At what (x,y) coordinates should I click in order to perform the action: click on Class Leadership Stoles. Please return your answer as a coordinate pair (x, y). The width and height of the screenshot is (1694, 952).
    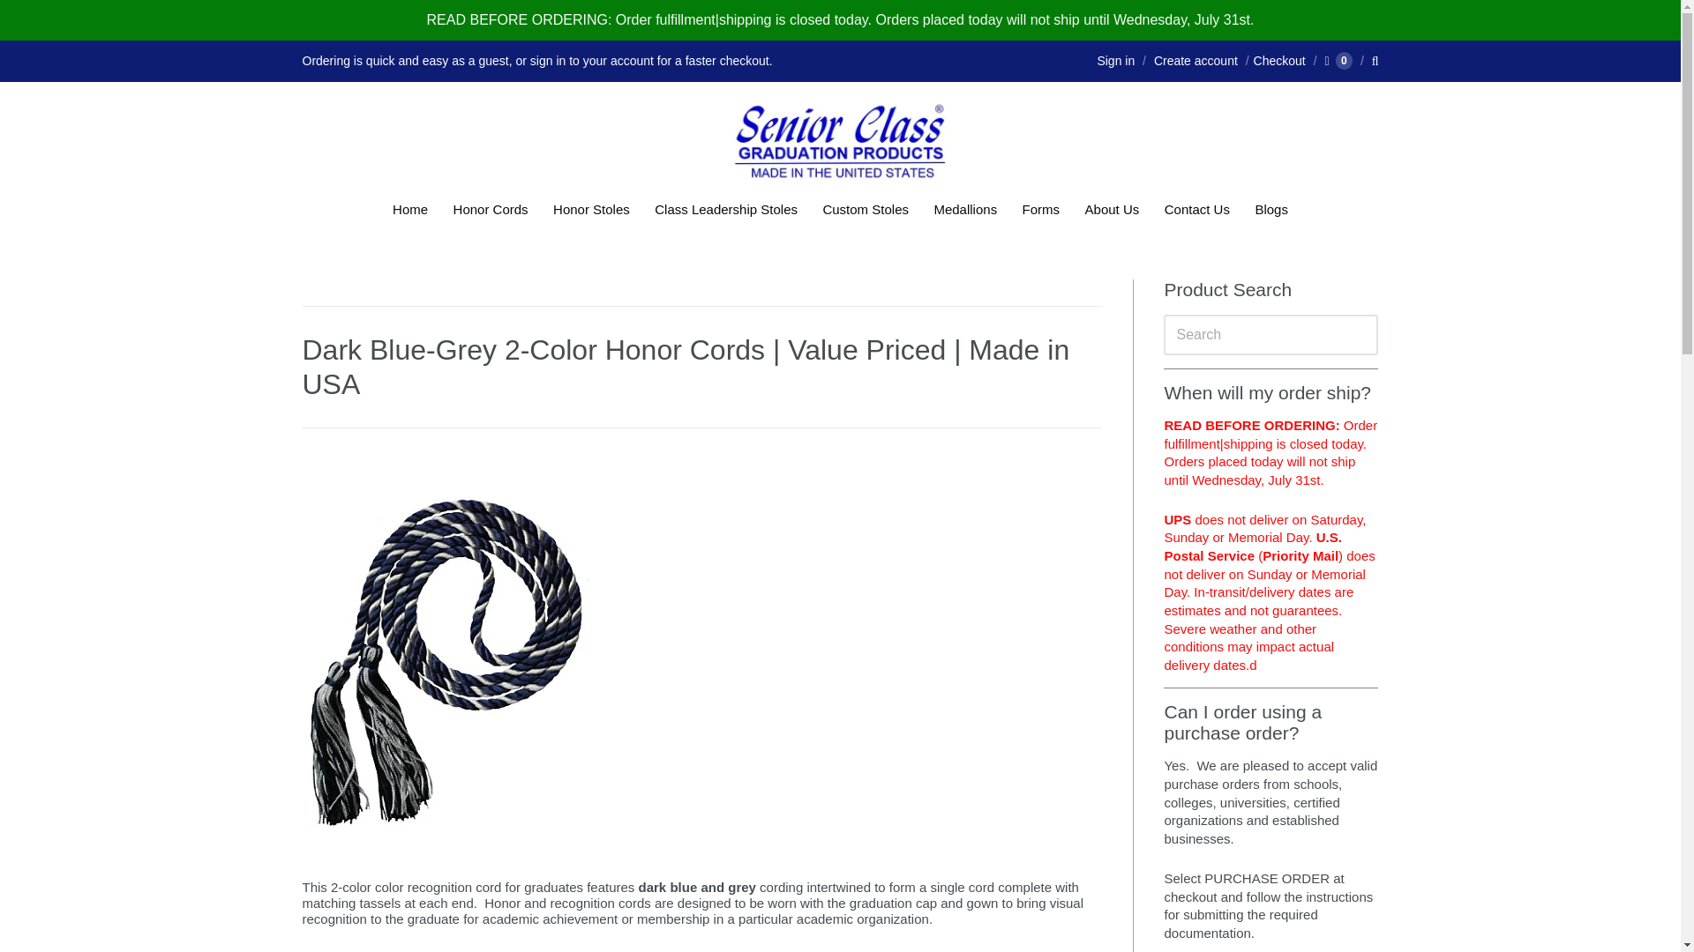
    Looking at the image, I should click on (725, 209).